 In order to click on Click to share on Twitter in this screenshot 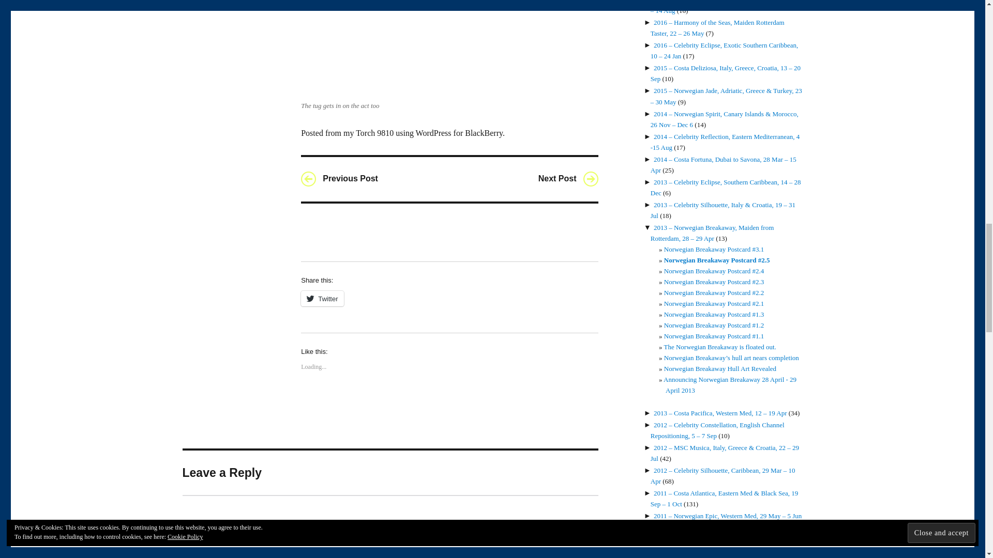, I will do `click(322, 298)`.